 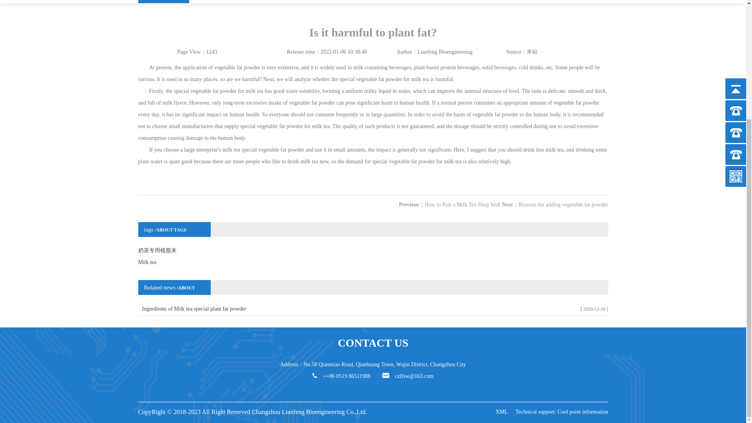 What do you see at coordinates (193, 309) in the screenshot?
I see `Ingredients of Milk tea special plant fat powder` at bounding box center [193, 309].